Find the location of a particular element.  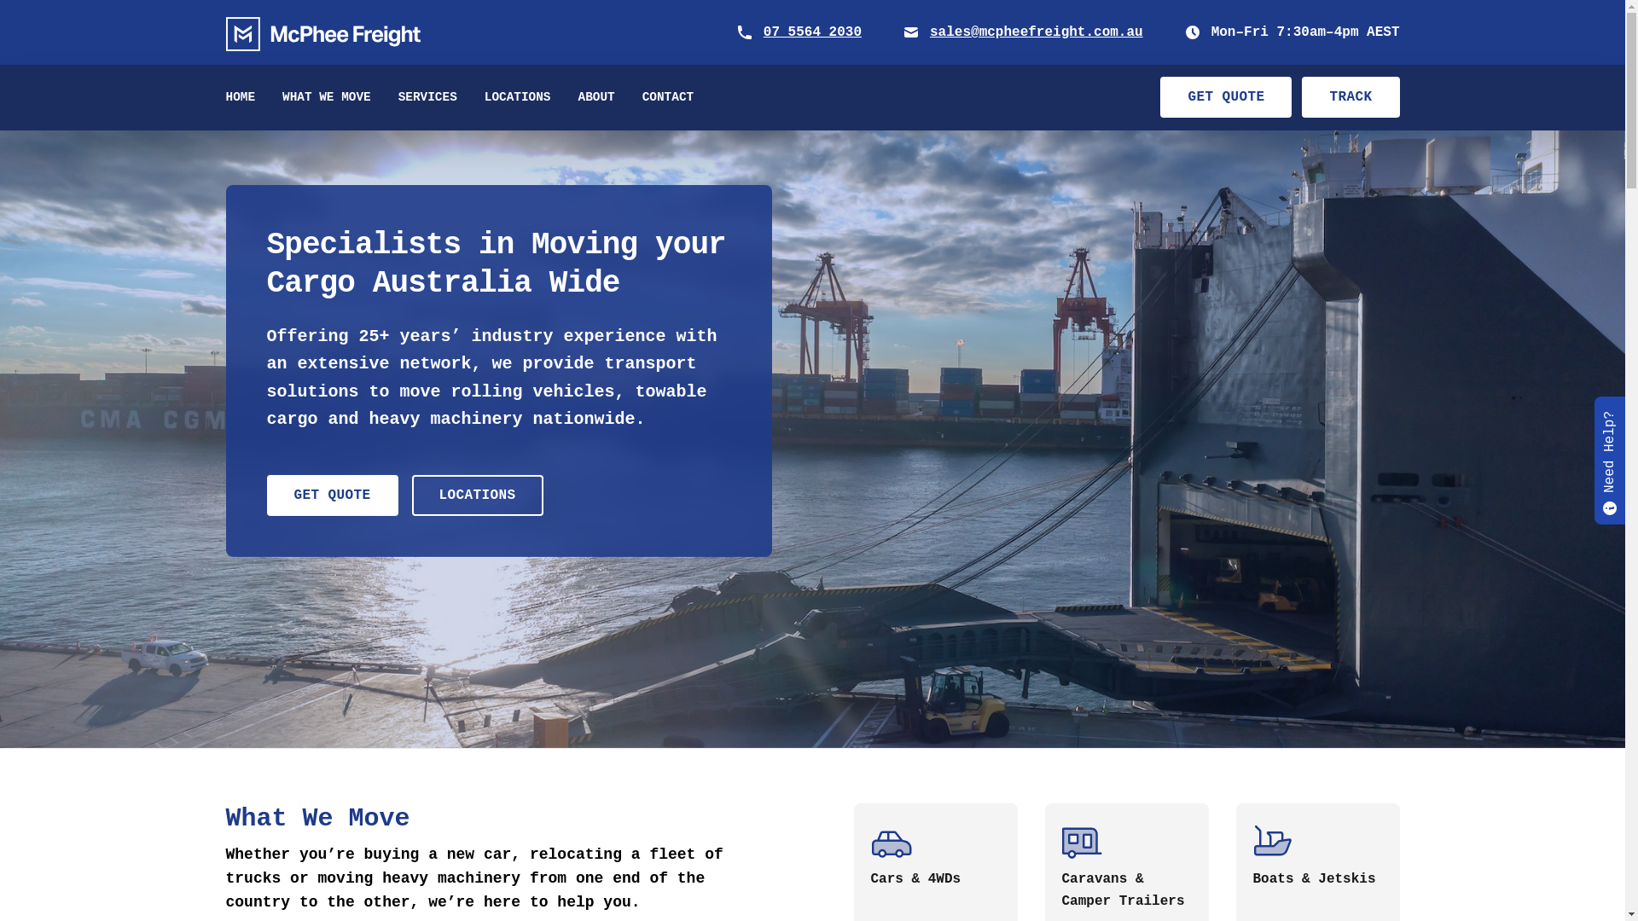

sales@mcpheefreight.com.au is located at coordinates (1037, 32).